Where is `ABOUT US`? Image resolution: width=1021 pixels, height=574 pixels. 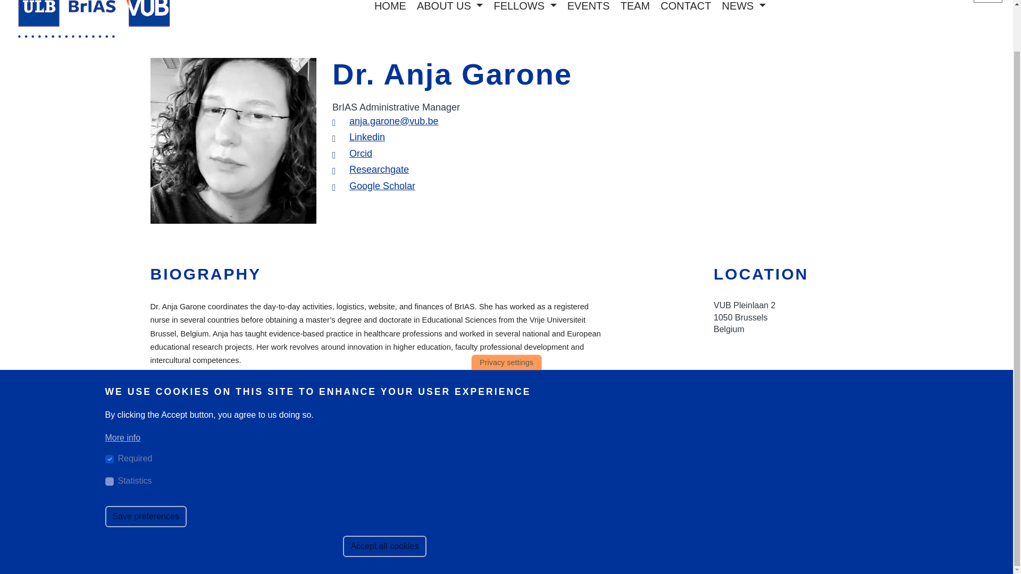 ABOUT US is located at coordinates (450, 6).